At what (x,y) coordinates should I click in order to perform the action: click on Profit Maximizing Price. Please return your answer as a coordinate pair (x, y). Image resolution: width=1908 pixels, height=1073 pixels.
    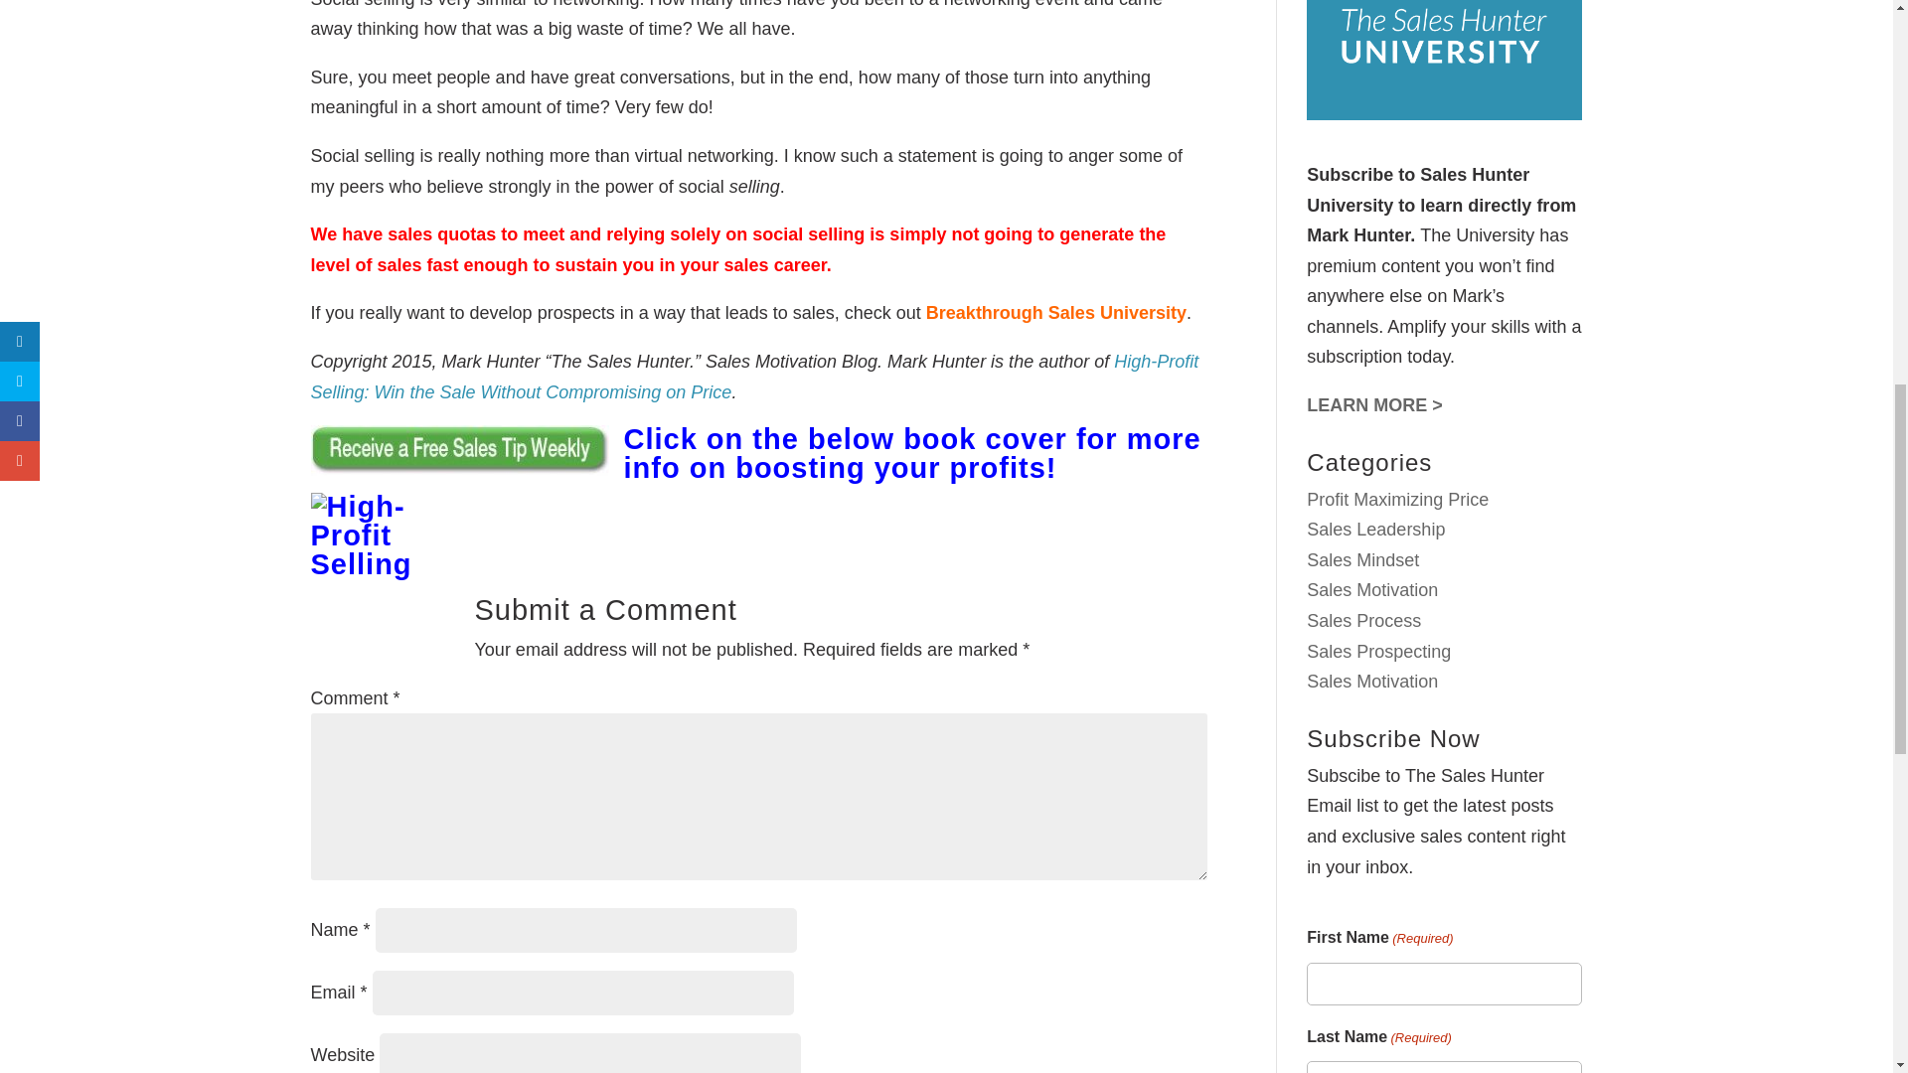
    Looking at the image, I should click on (1397, 499).